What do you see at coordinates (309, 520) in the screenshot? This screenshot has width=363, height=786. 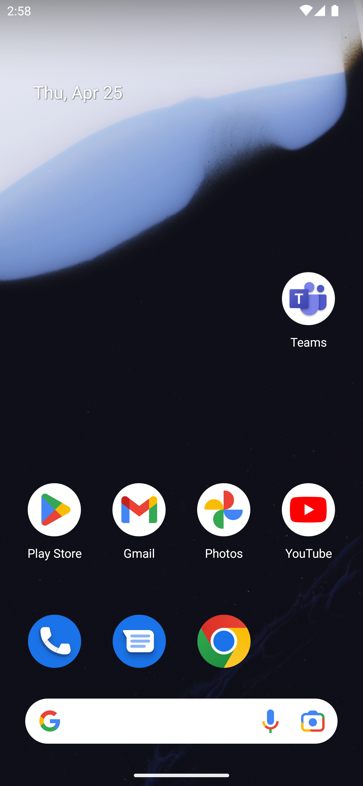 I see `YouTube` at bounding box center [309, 520].